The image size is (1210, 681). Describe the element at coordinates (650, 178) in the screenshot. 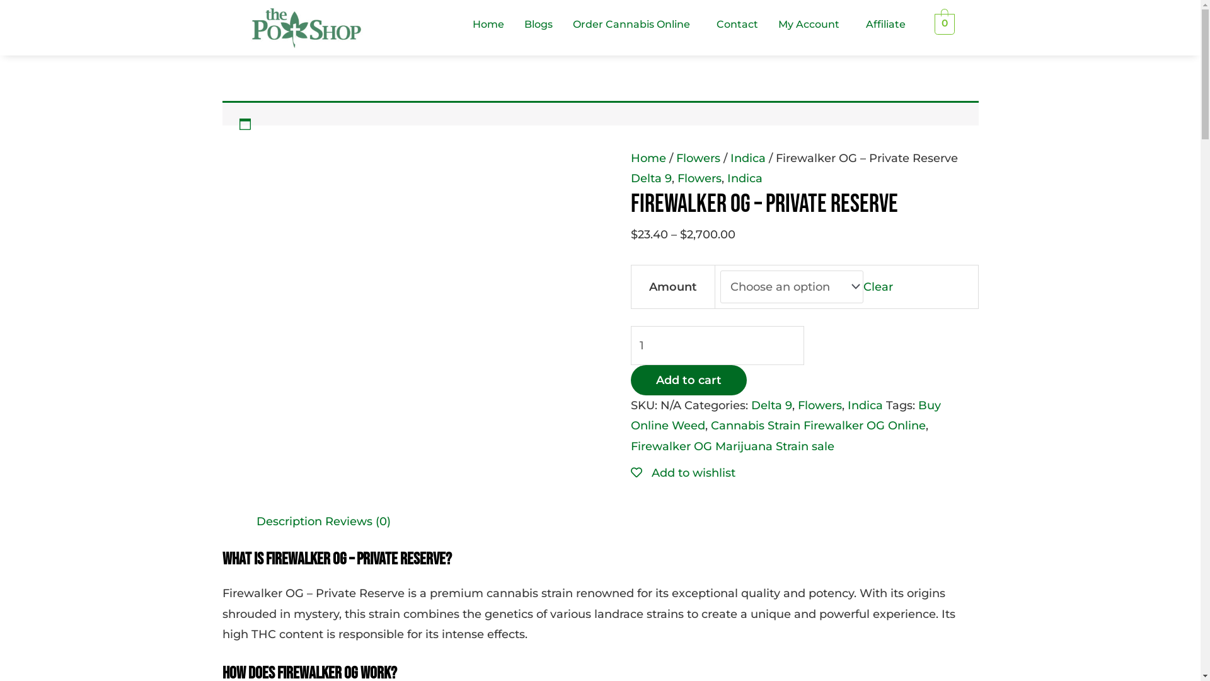

I see `Delta 9` at that location.